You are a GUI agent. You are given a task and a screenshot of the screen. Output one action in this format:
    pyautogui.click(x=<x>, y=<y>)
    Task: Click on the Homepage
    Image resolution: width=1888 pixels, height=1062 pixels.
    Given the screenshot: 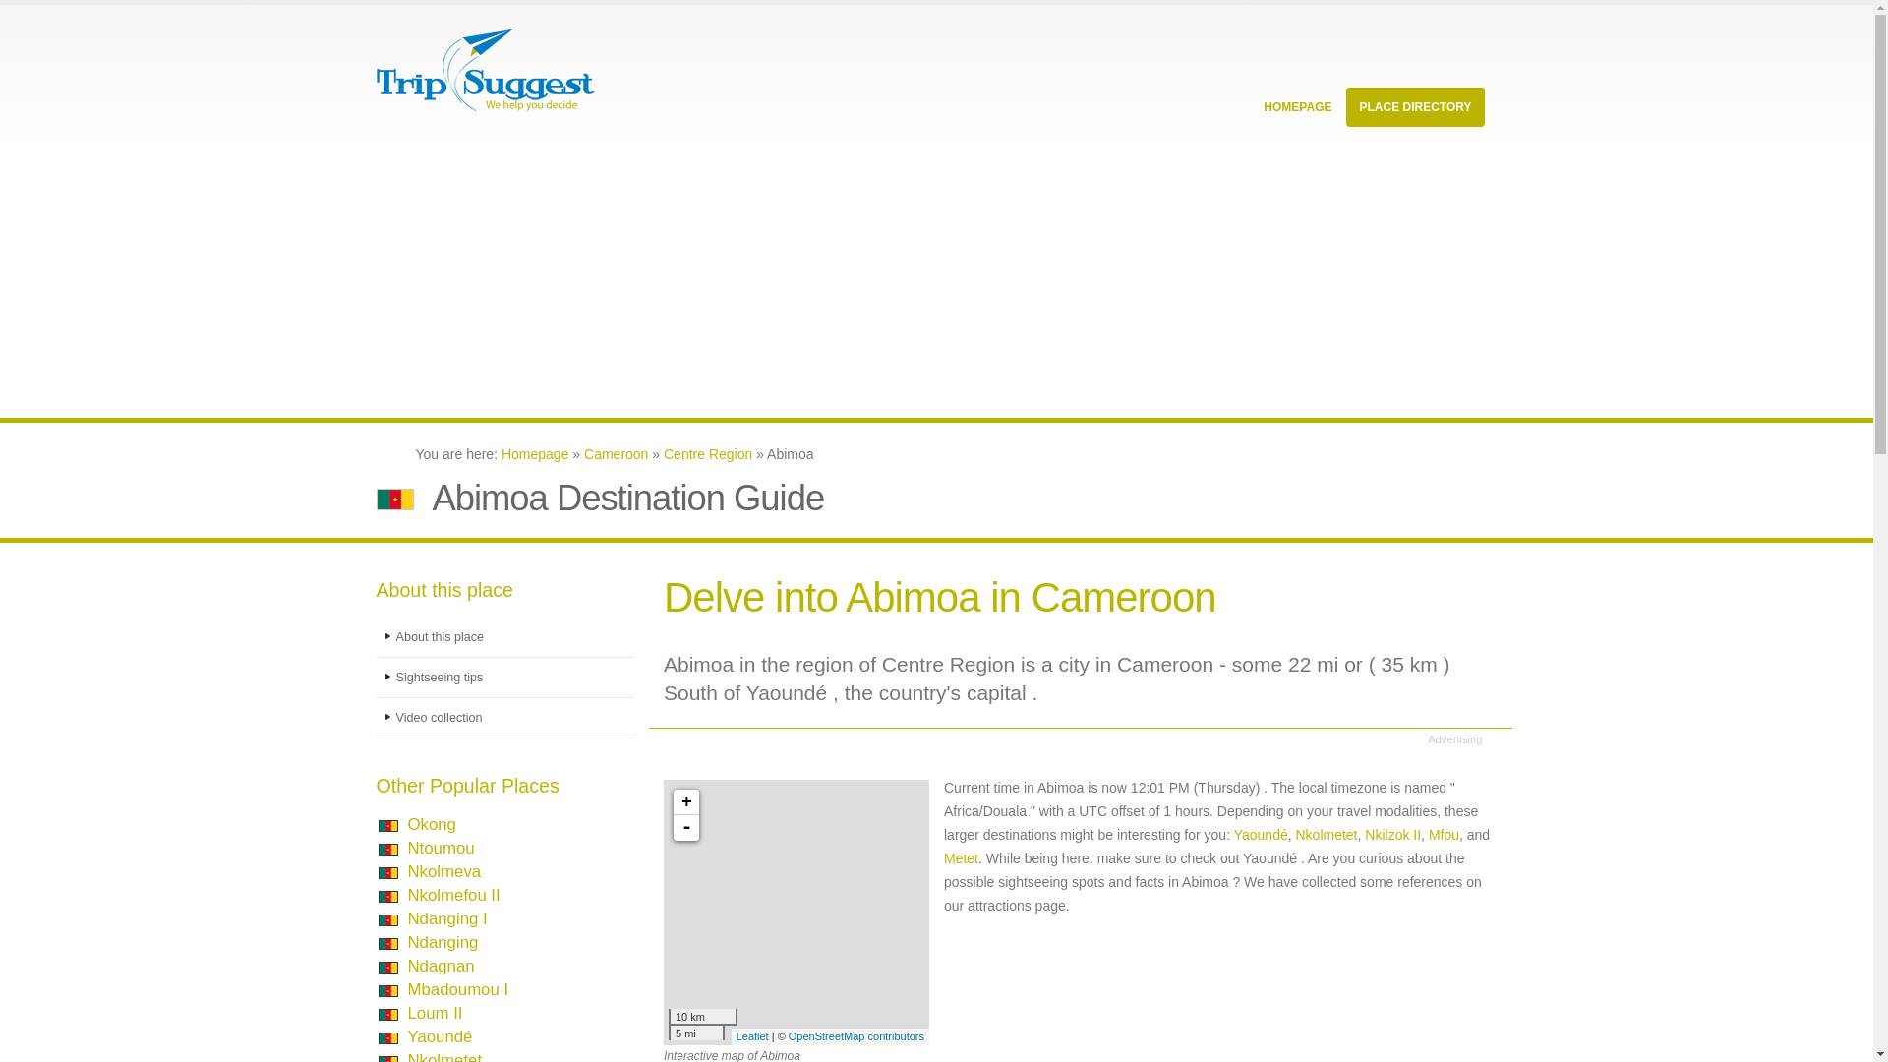 What is the action you would take?
    pyautogui.click(x=535, y=453)
    